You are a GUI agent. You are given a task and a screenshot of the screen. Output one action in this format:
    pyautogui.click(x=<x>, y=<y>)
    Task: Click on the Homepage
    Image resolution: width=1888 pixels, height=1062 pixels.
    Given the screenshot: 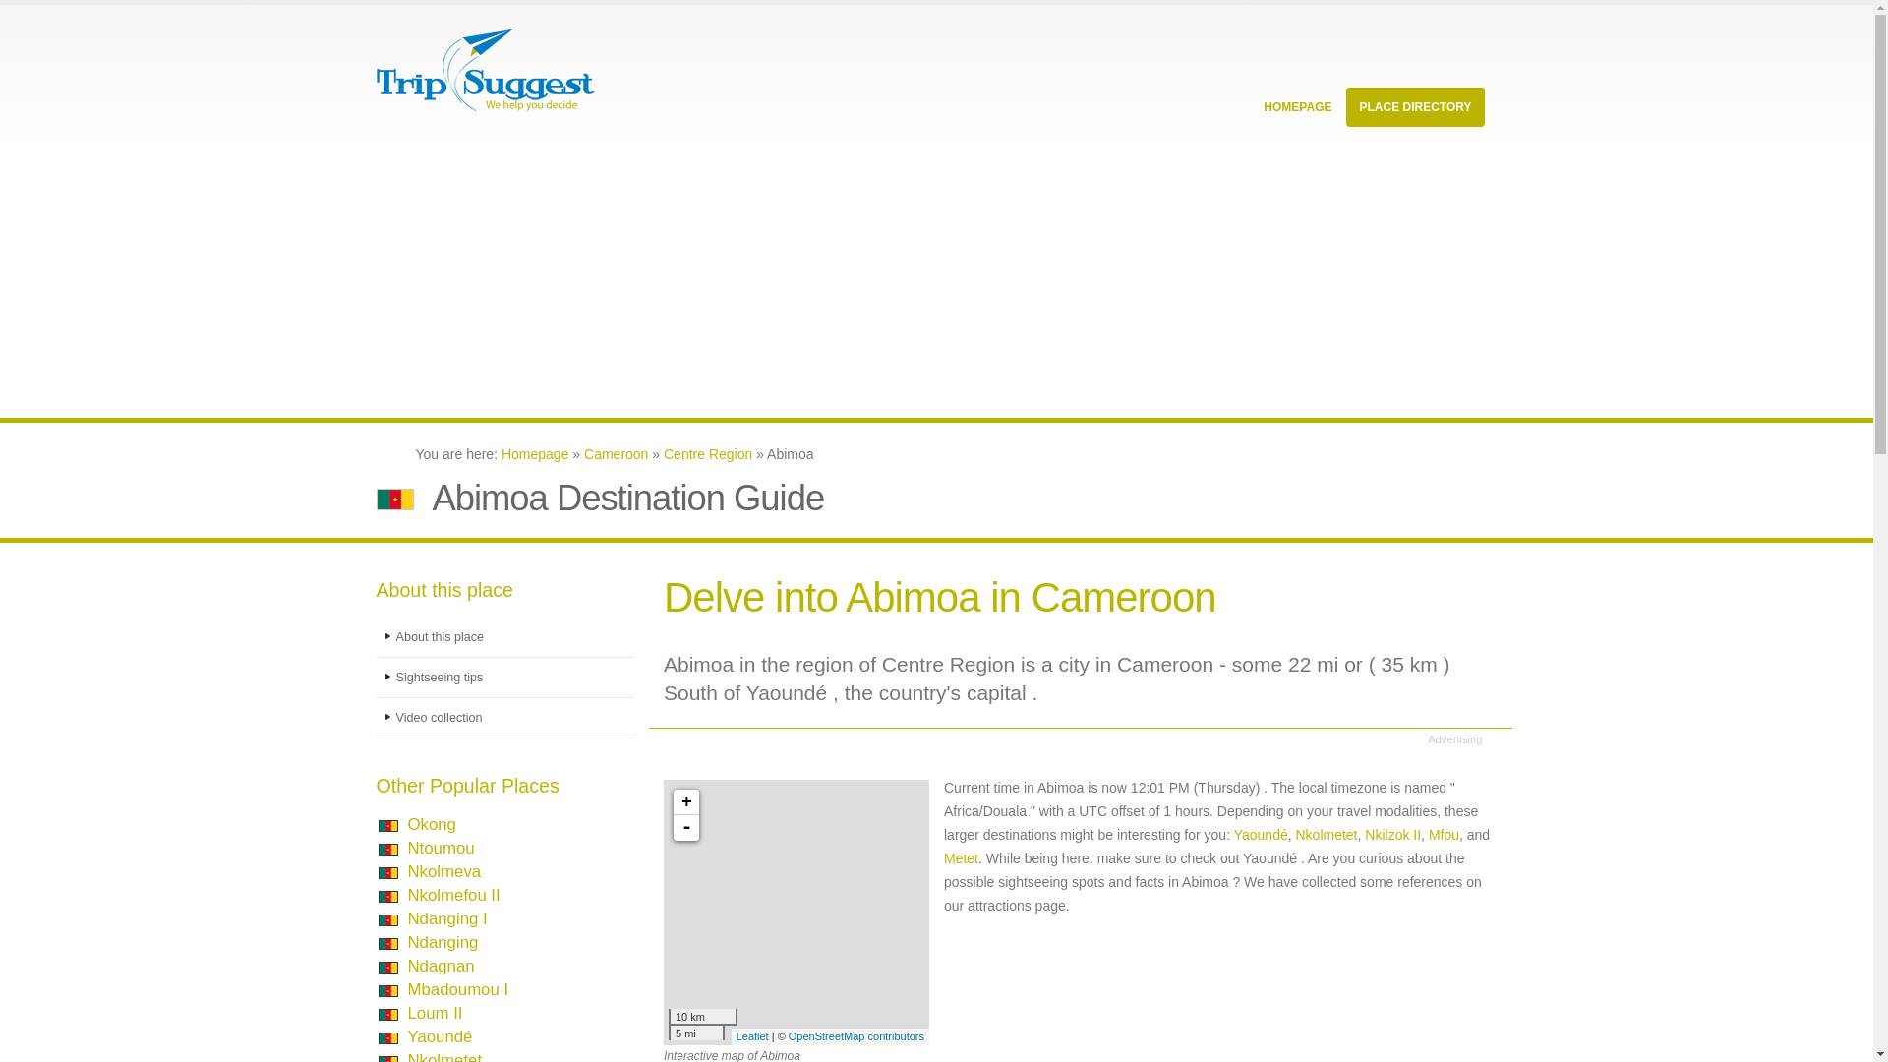 What is the action you would take?
    pyautogui.click(x=535, y=453)
    